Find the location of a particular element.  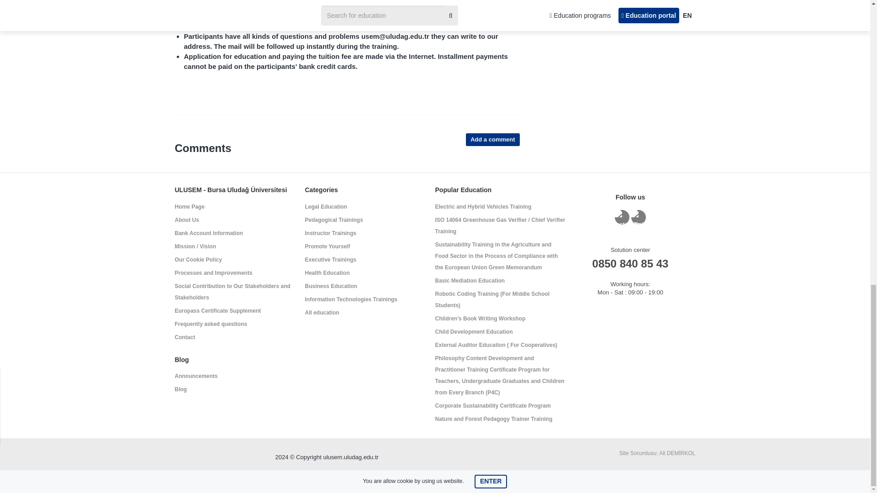

Processes and Improvements is located at coordinates (213, 273).